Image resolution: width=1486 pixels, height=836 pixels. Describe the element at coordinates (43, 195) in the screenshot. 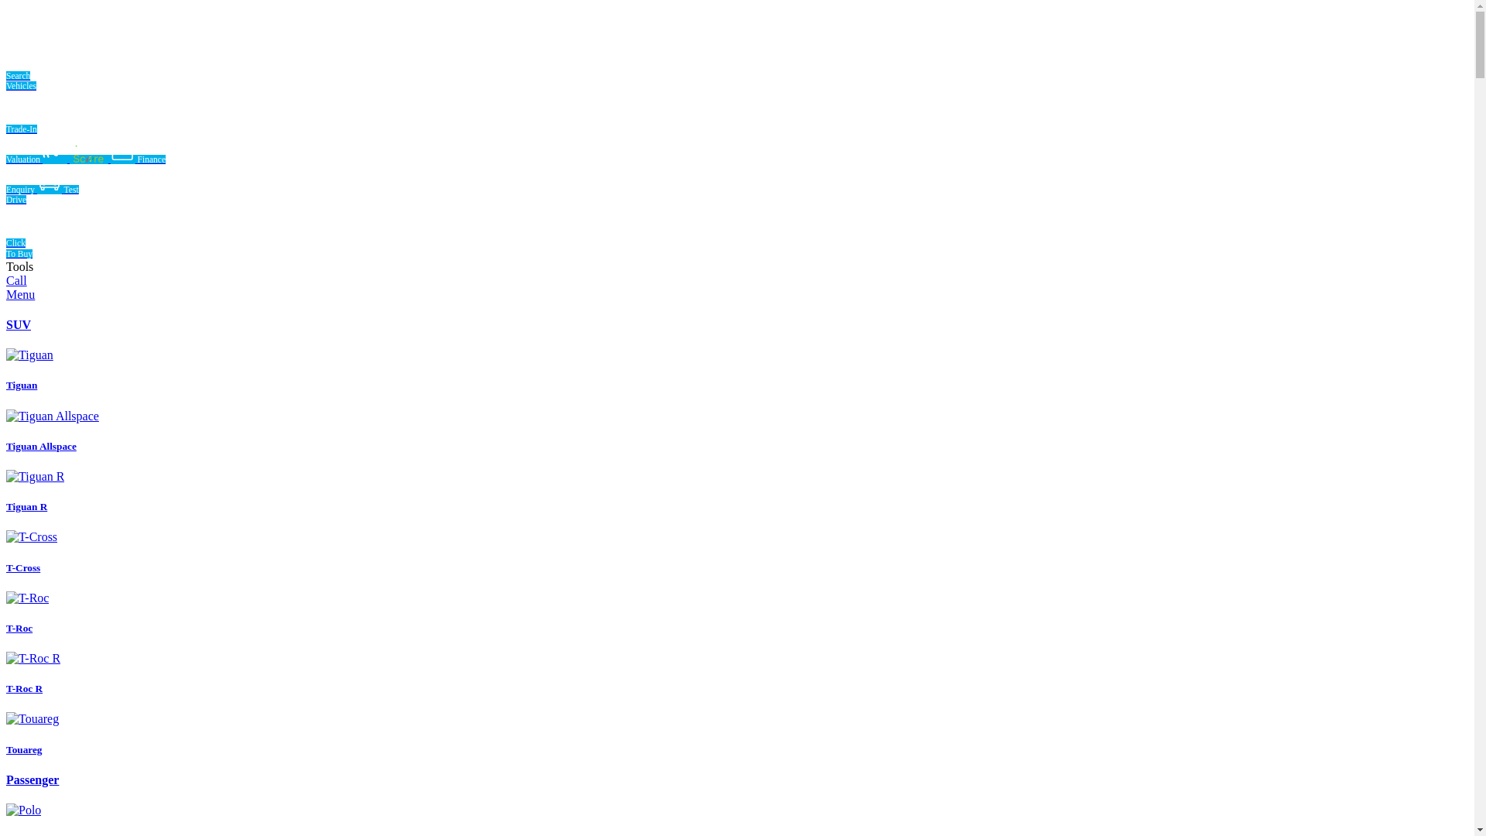

I see `Test
Drive` at that location.